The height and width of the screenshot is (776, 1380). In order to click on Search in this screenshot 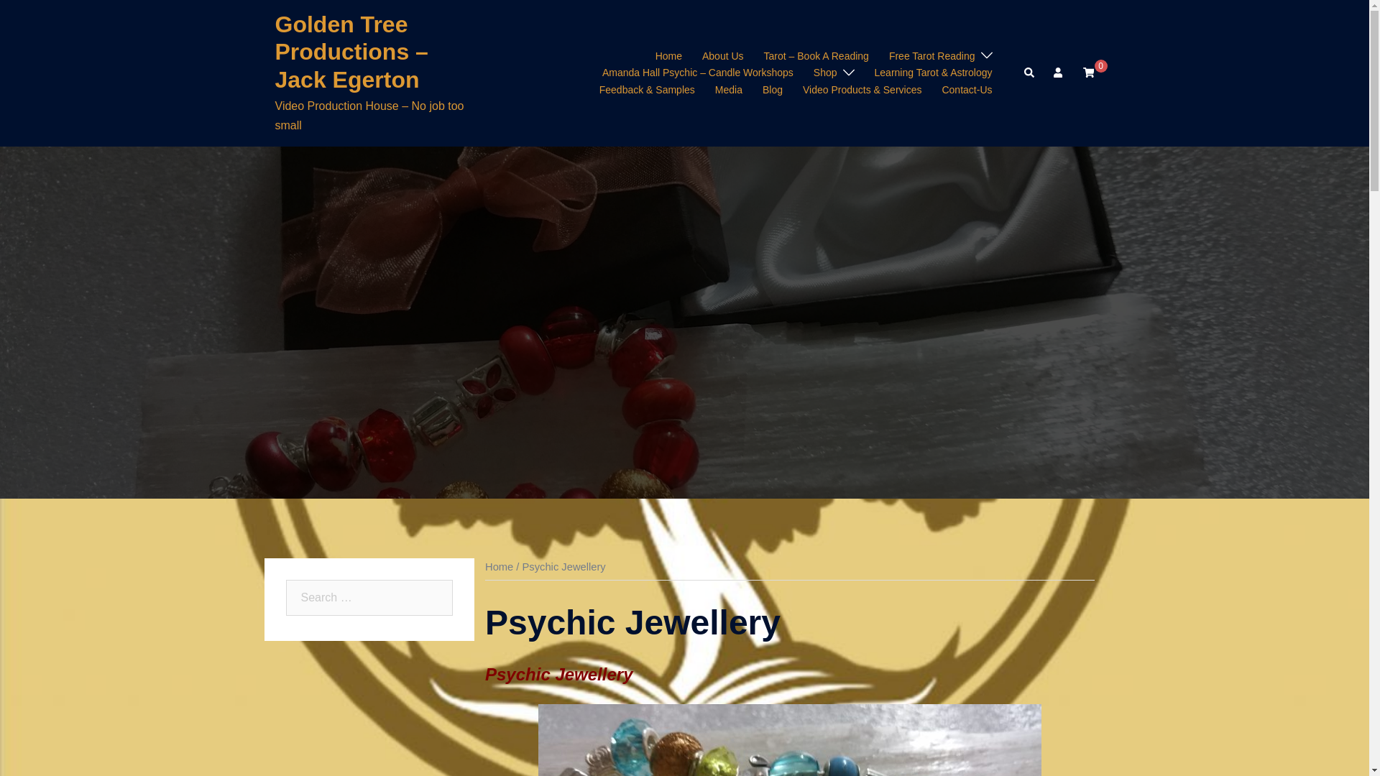, I will do `click(47, 18)`.